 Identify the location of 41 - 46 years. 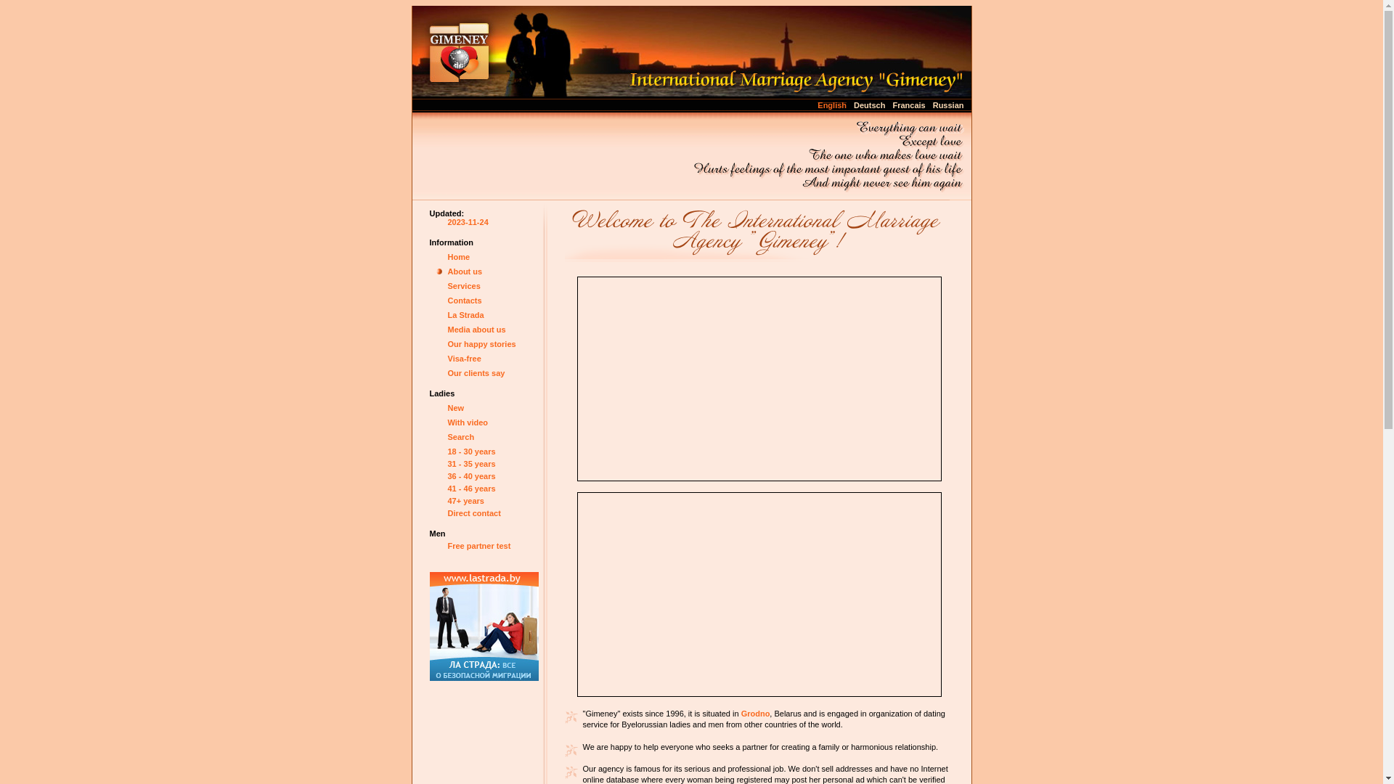
(471, 489).